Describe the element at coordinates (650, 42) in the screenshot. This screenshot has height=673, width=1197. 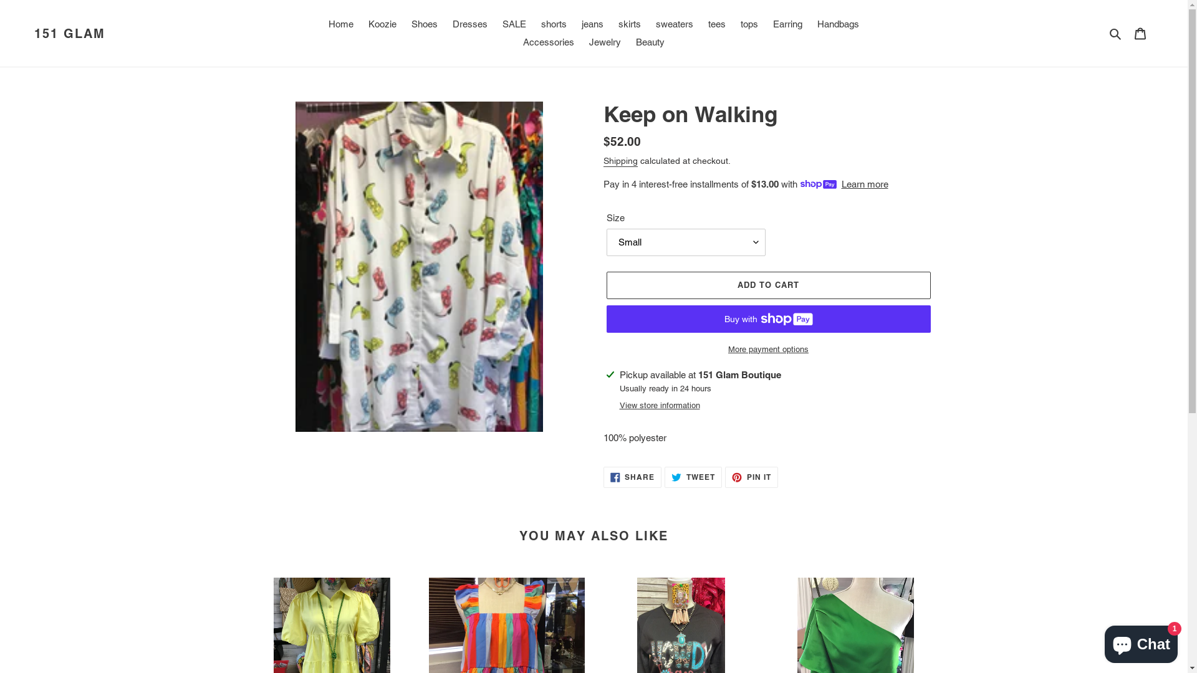
I see `Beauty` at that location.